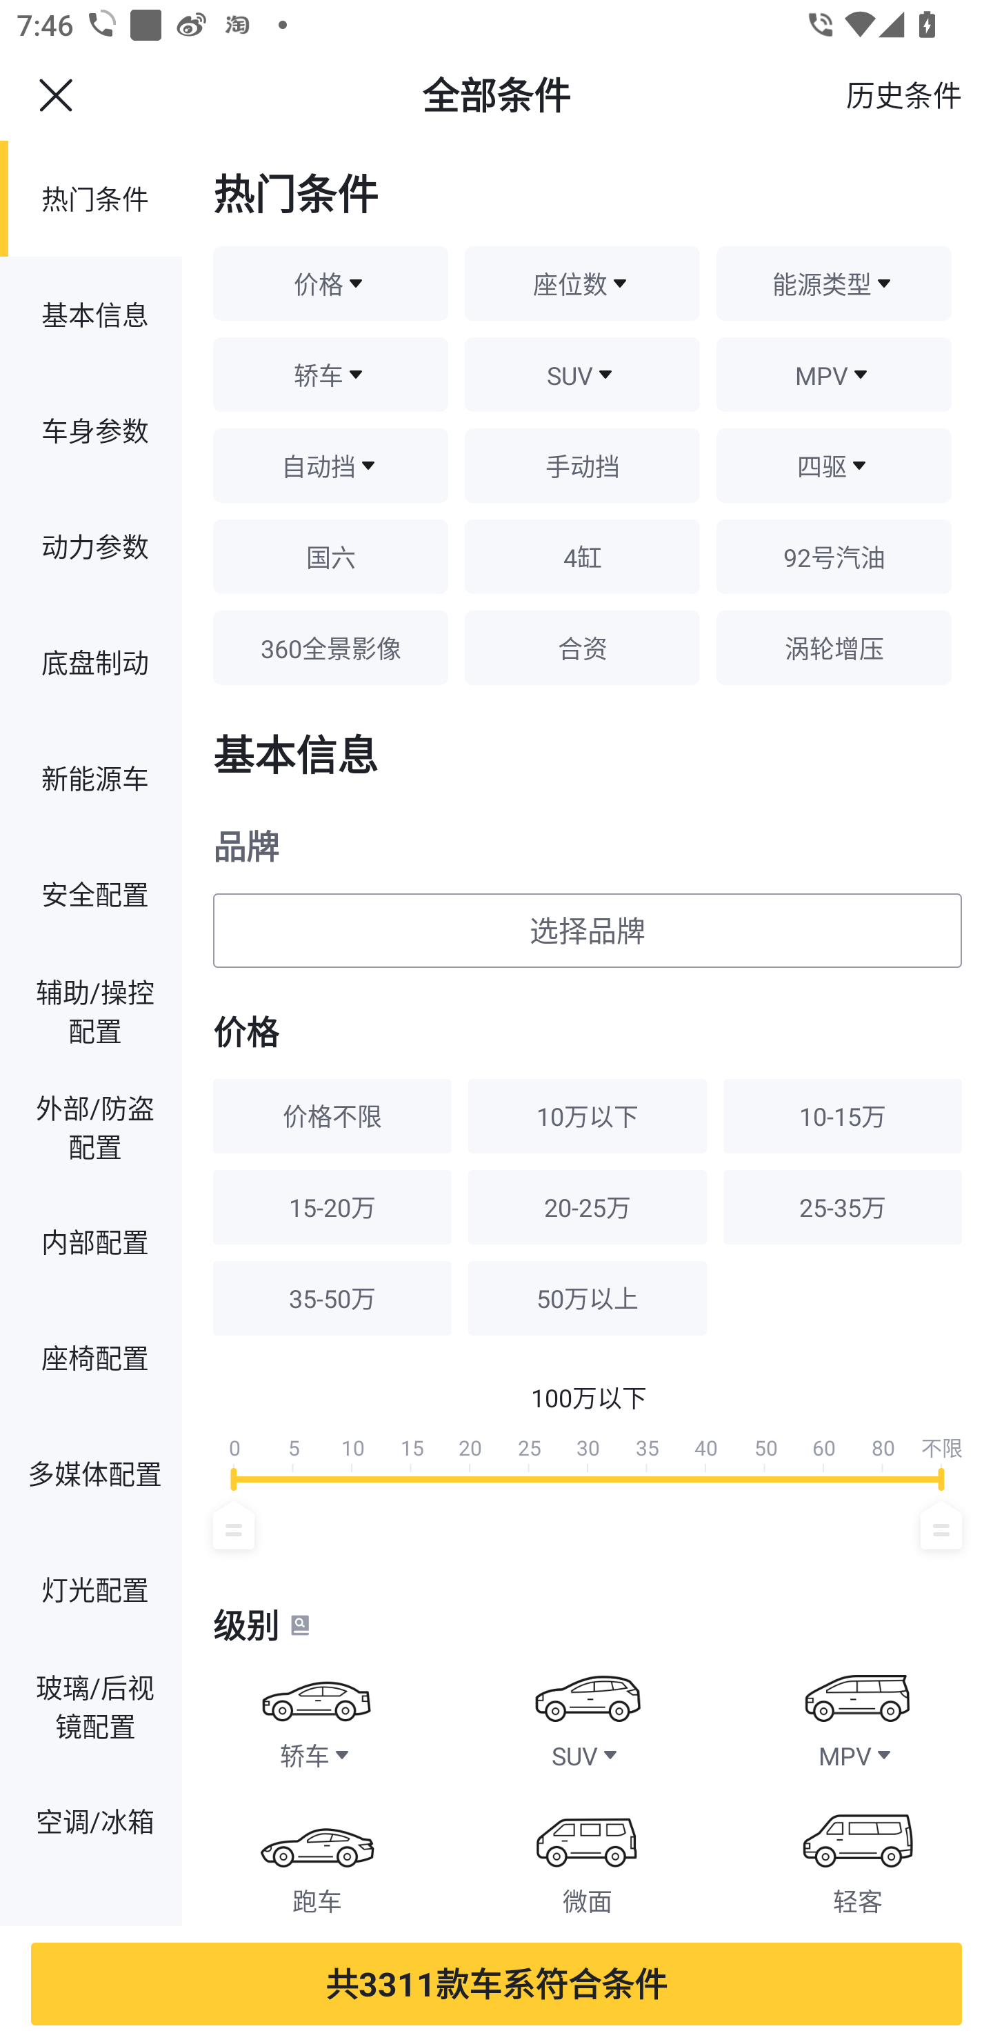  What do you see at coordinates (834, 374) in the screenshot?
I see `MPV` at bounding box center [834, 374].